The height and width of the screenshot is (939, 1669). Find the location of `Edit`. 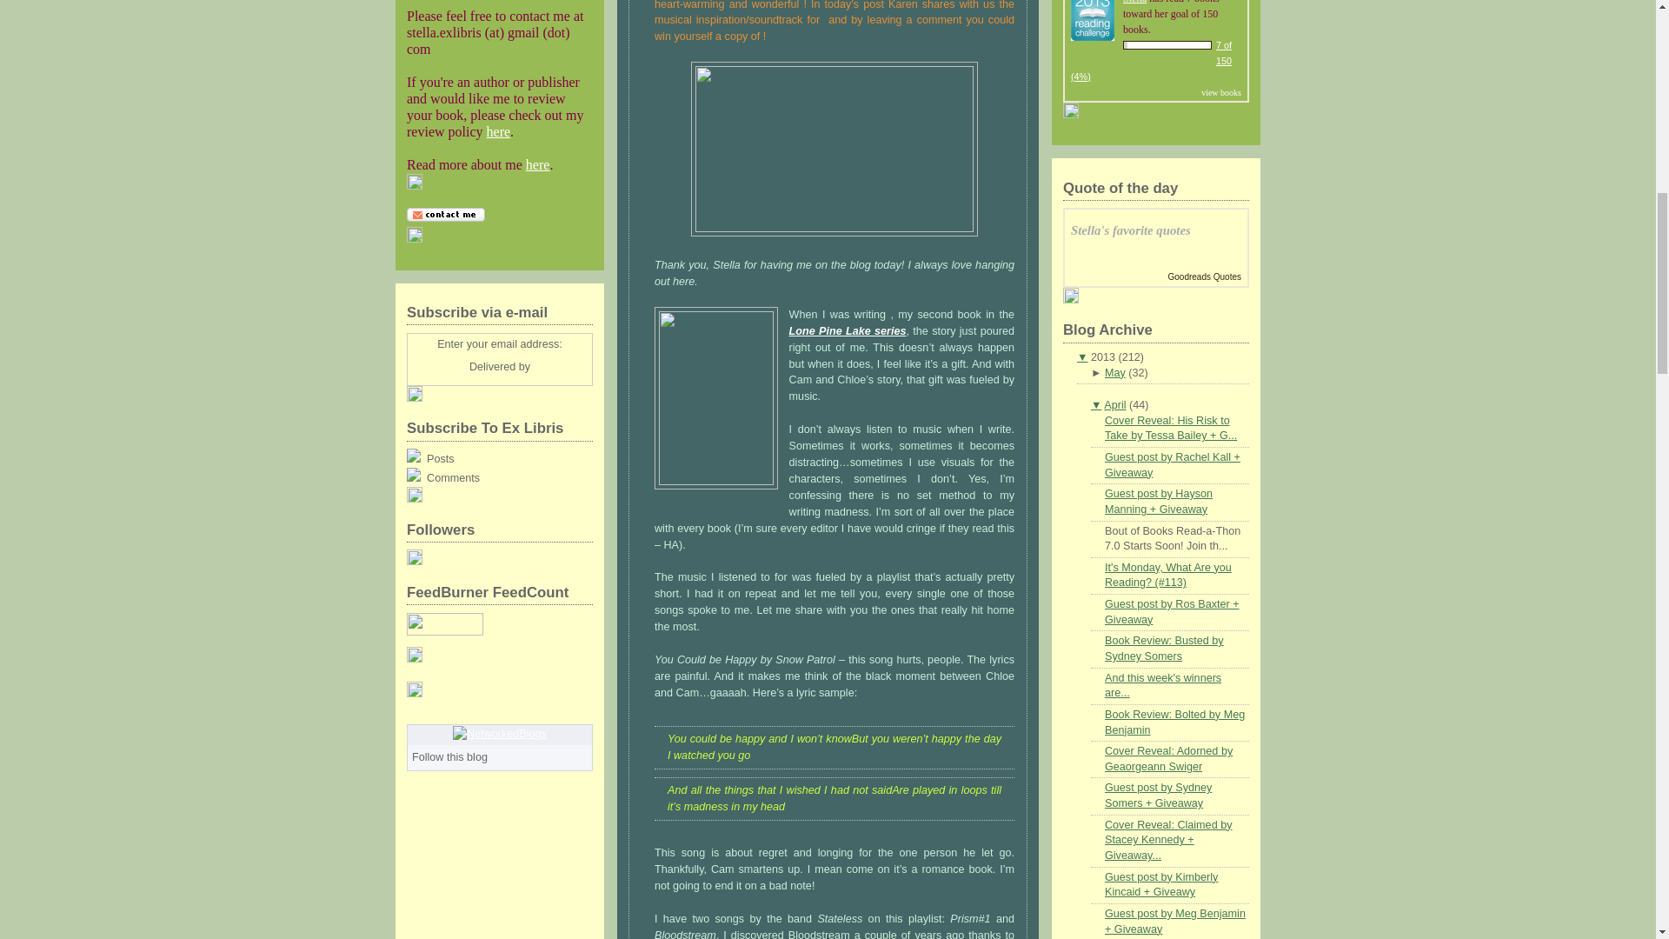

Edit is located at coordinates (414, 398).